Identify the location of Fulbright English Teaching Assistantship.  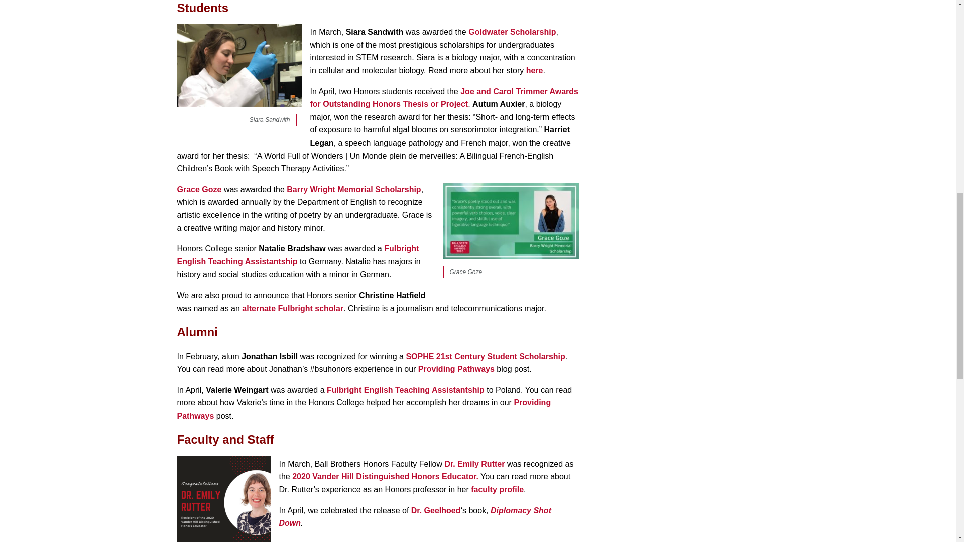
(297, 255).